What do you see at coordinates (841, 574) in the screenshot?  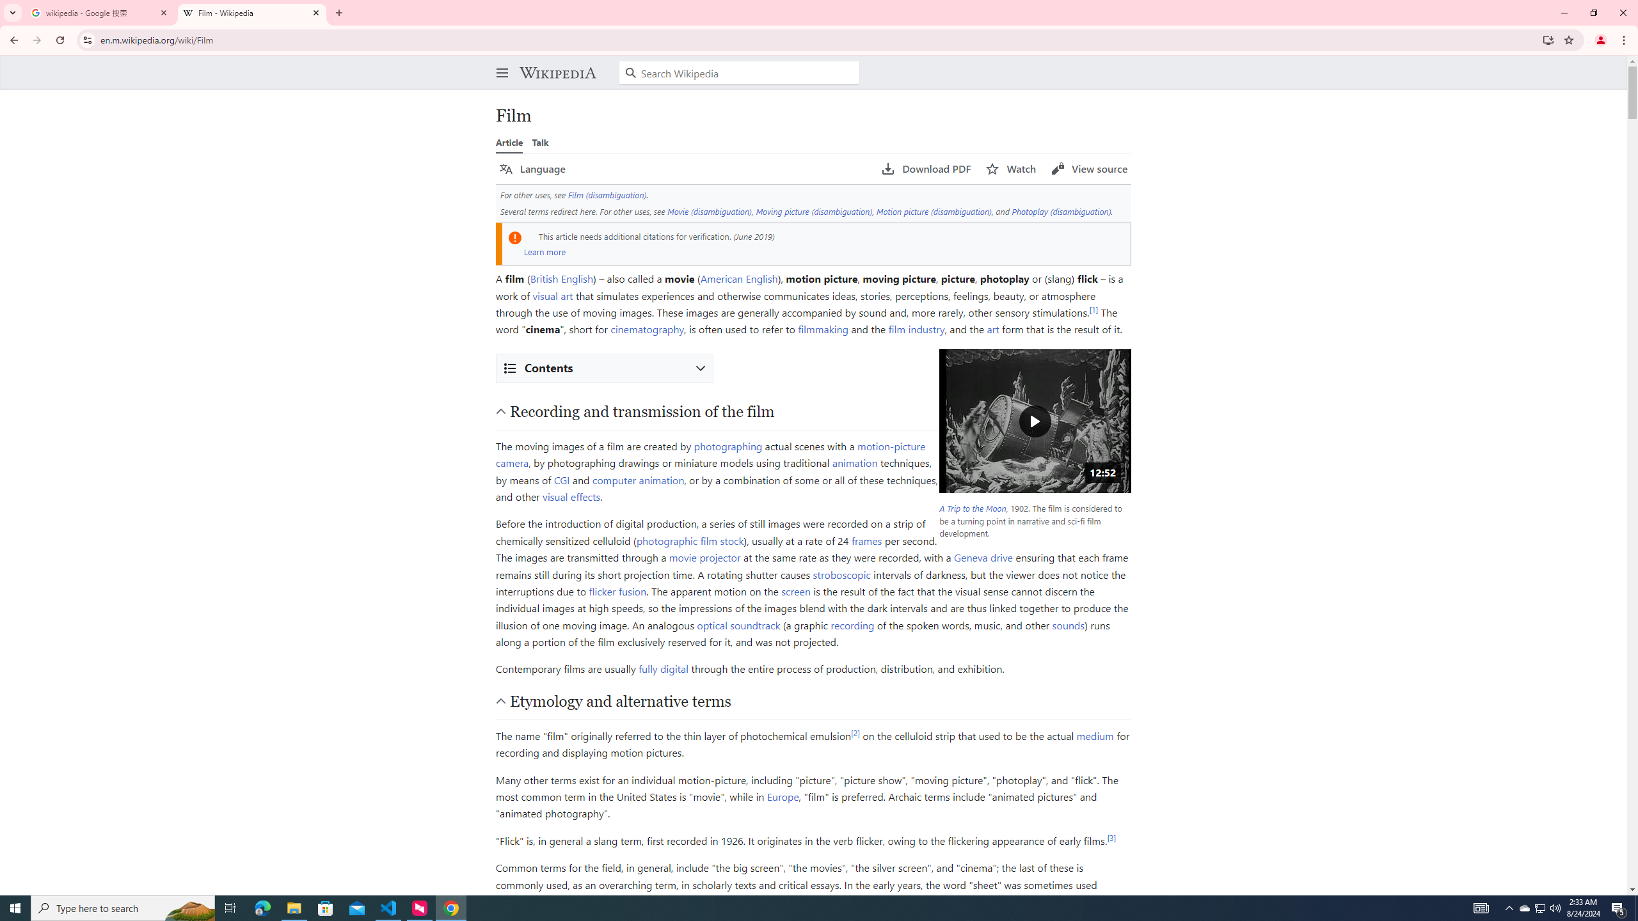 I see `stroboscopic` at bounding box center [841, 574].